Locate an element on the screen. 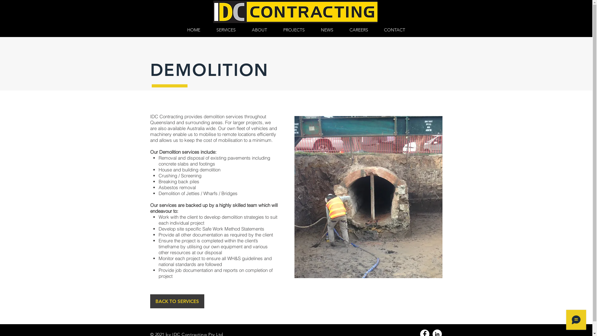 This screenshot has width=597, height=336. CONTACT is located at coordinates (395, 30).